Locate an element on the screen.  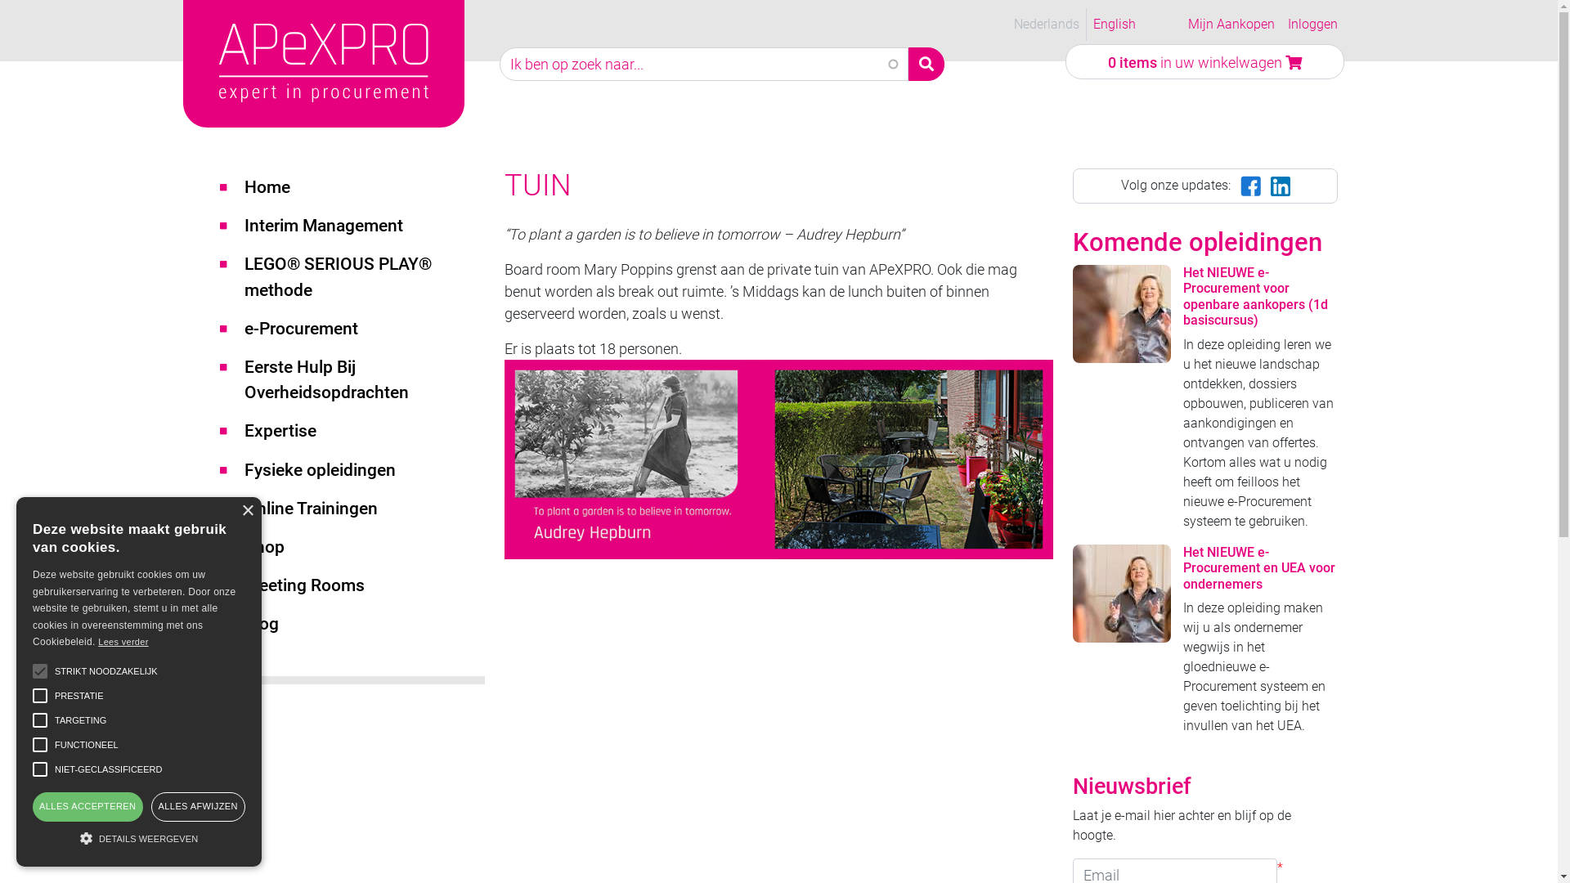
Inloggen is located at coordinates (1313, 25).